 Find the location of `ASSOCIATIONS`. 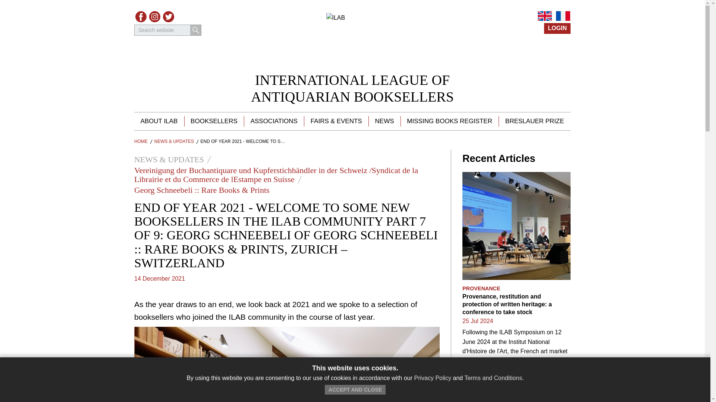

ASSOCIATIONS is located at coordinates (274, 121).